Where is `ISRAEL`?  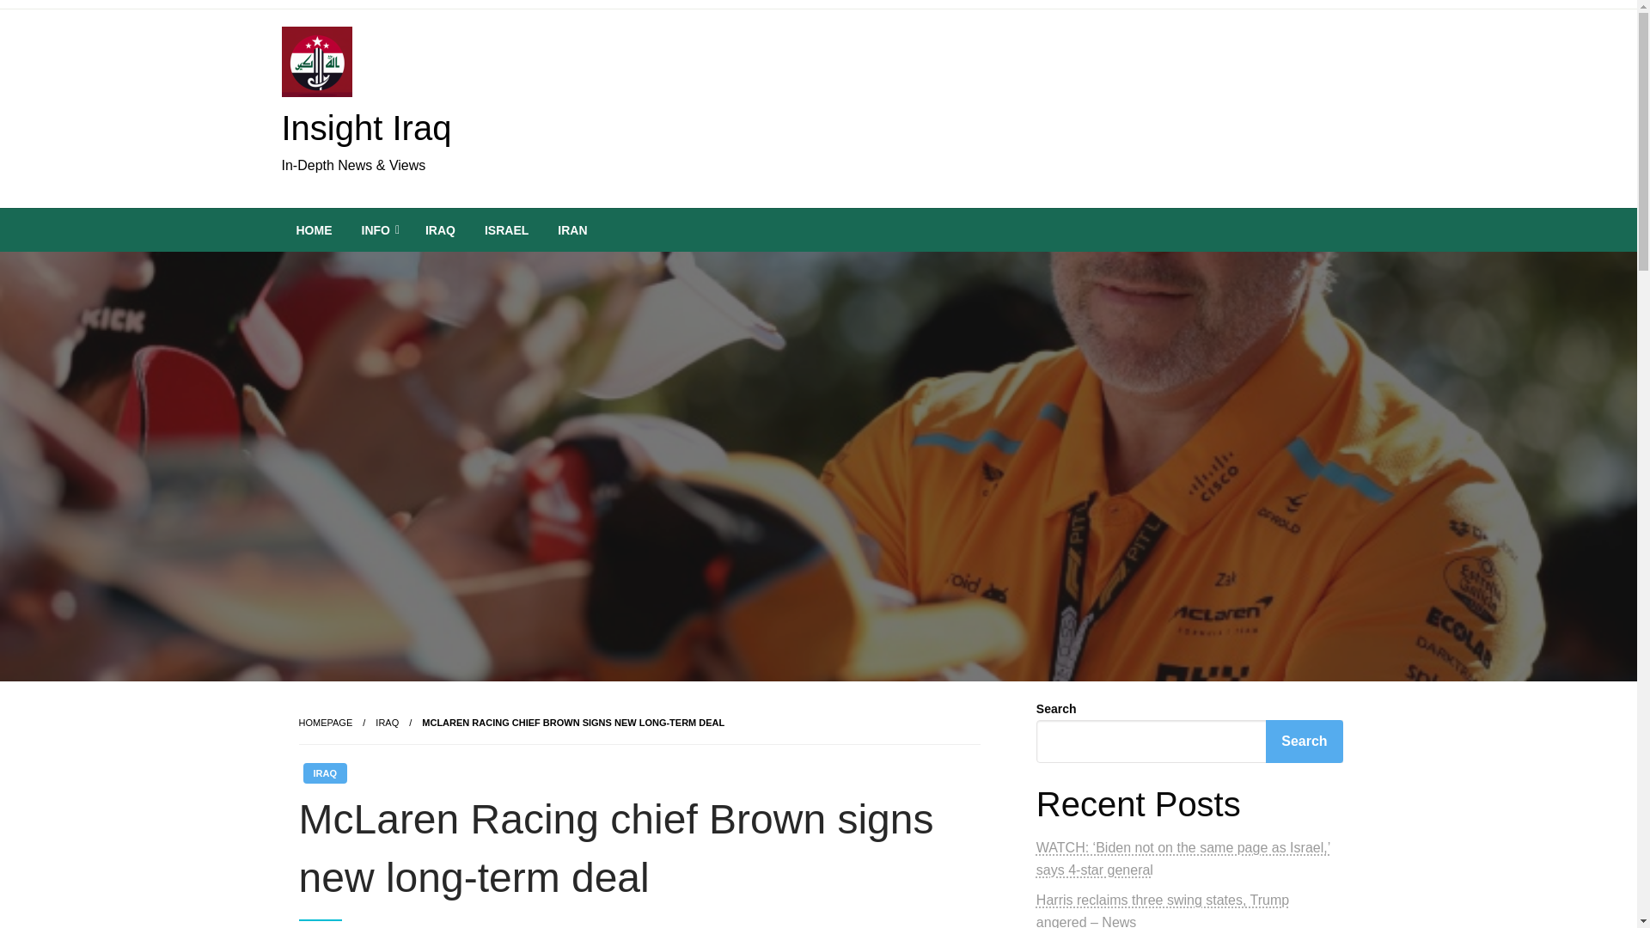 ISRAEL is located at coordinates (506, 230).